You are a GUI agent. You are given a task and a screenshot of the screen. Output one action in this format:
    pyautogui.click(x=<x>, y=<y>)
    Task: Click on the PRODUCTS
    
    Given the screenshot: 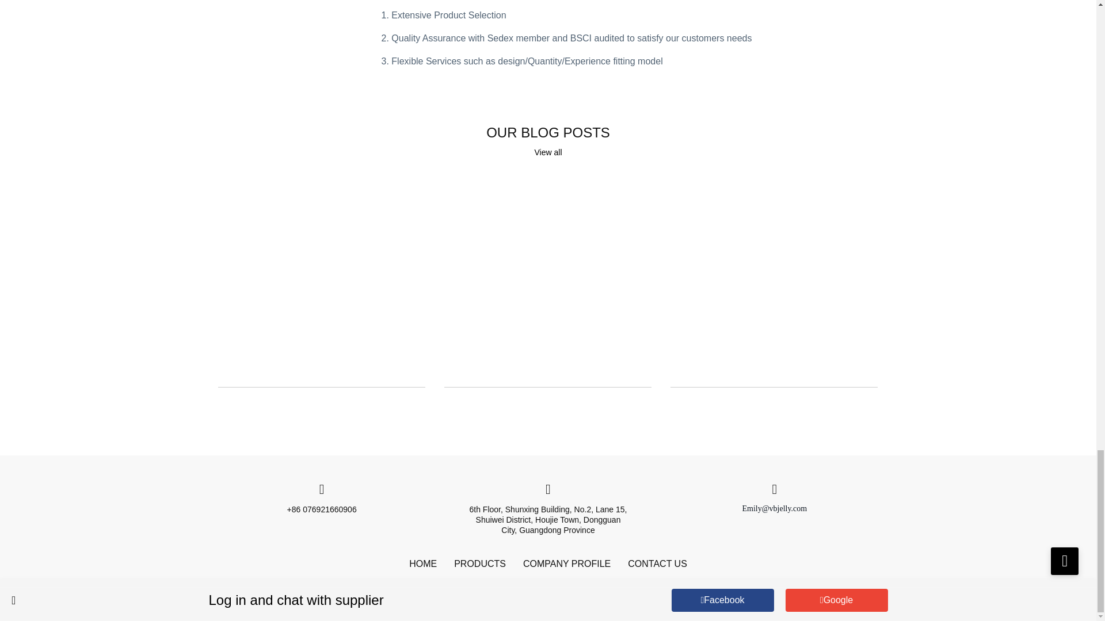 What is the action you would take?
    pyautogui.click(x=480, y=563)
    